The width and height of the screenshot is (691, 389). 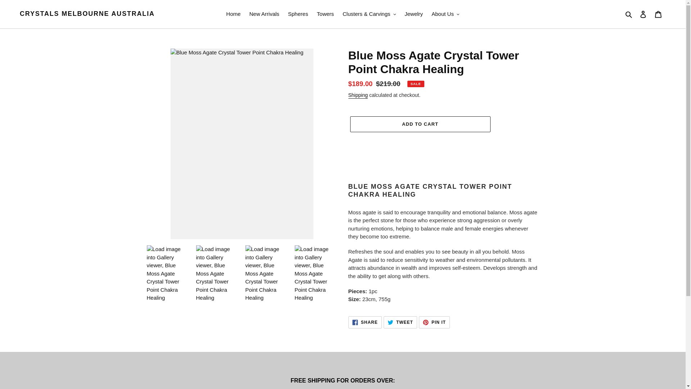 I want to click on Log in, so click(x=643, y=14).